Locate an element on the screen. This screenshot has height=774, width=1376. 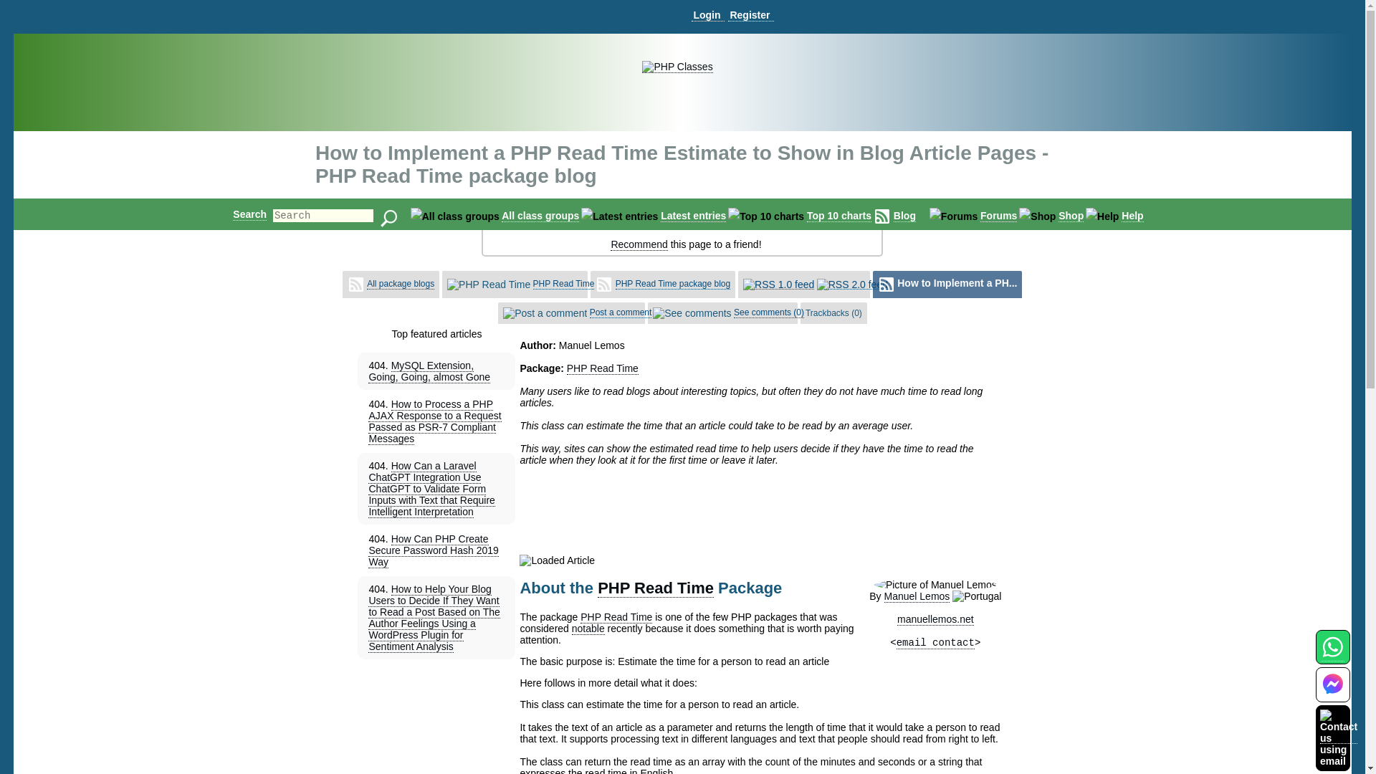
Login is located at coordinates (707, 15).